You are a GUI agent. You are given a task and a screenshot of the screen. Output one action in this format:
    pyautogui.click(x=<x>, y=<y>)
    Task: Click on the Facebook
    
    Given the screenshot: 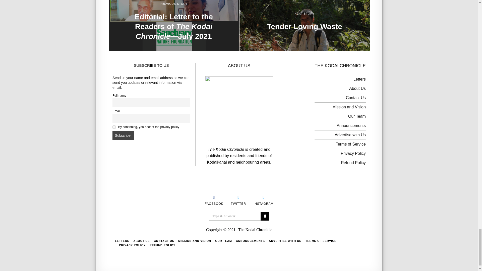 What is the action you would take?
    pyautogui.click(x=214, y=204)
    